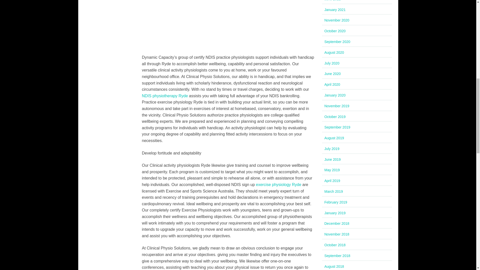  I want to click on August 2020, so click(334, 52).